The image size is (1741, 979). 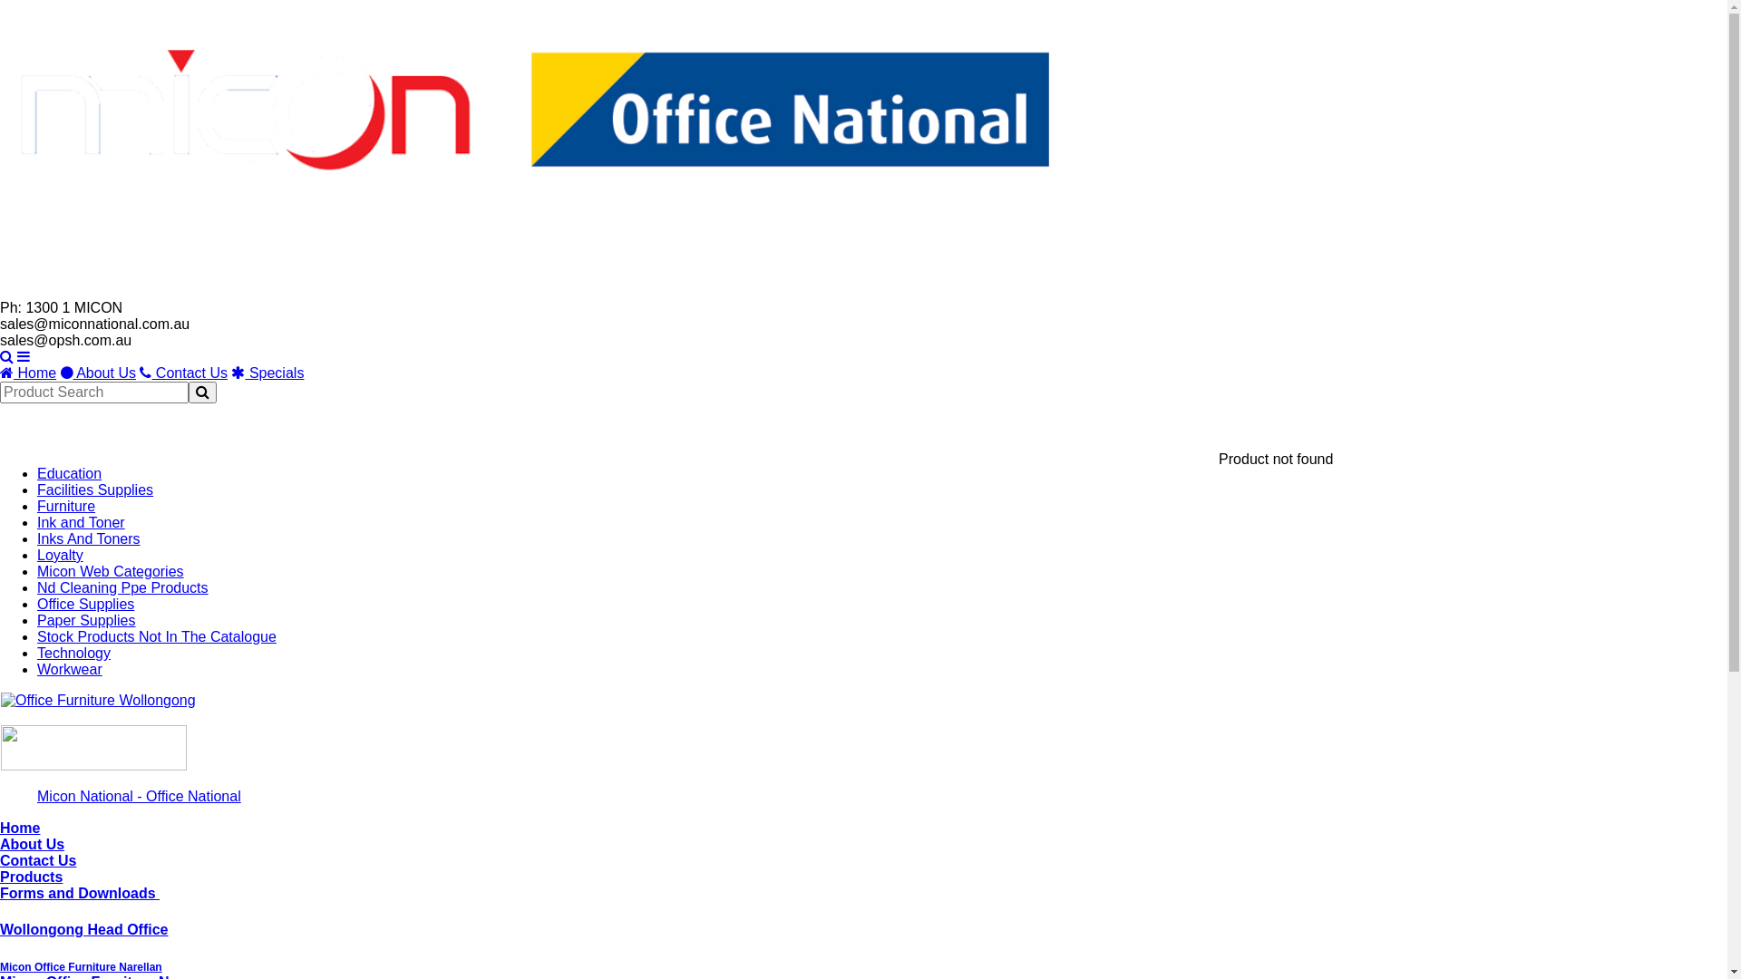 What do you see at coordinates (85, 604) in the screenshot?
I see `Office Supplies` at bounding box center [85, 604].